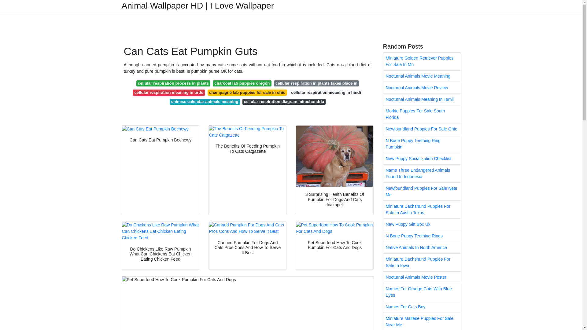 Image resolution: width=587 pixels, height=330 pixels. I want to click on cellular respiration process in plants, so click(173, 83).